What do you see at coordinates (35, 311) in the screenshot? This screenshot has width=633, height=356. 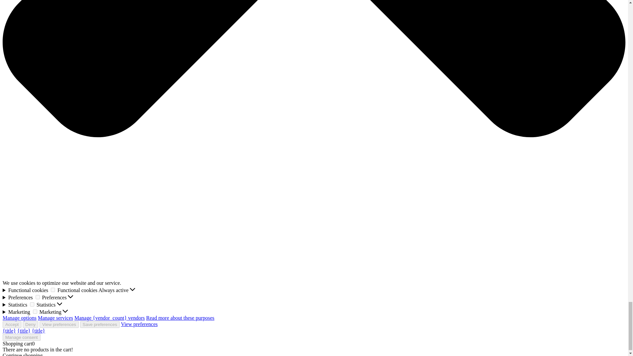 I see `1` at bounding box center [35, 311].